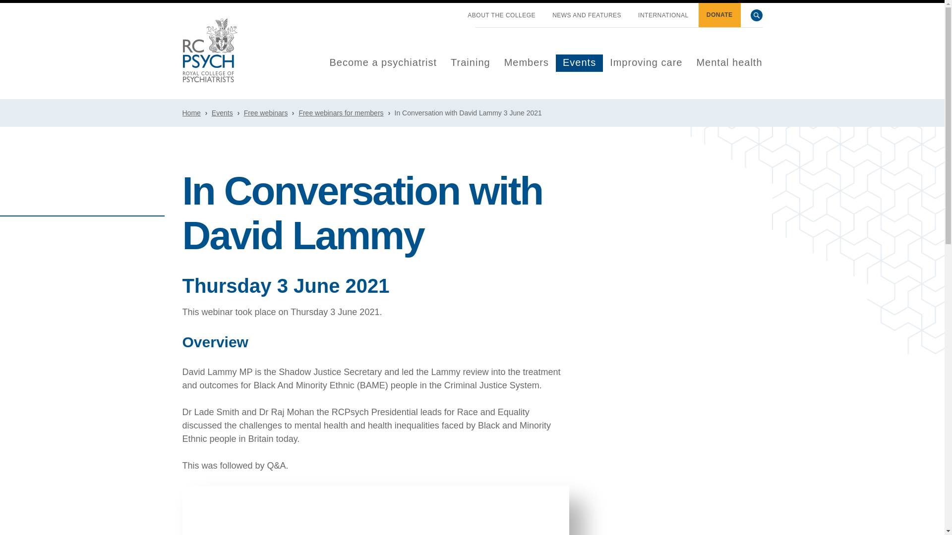 The height and width of the screenshot is (535, 952). I want to click on NEWS AND FEATURES, so click(587, 15).